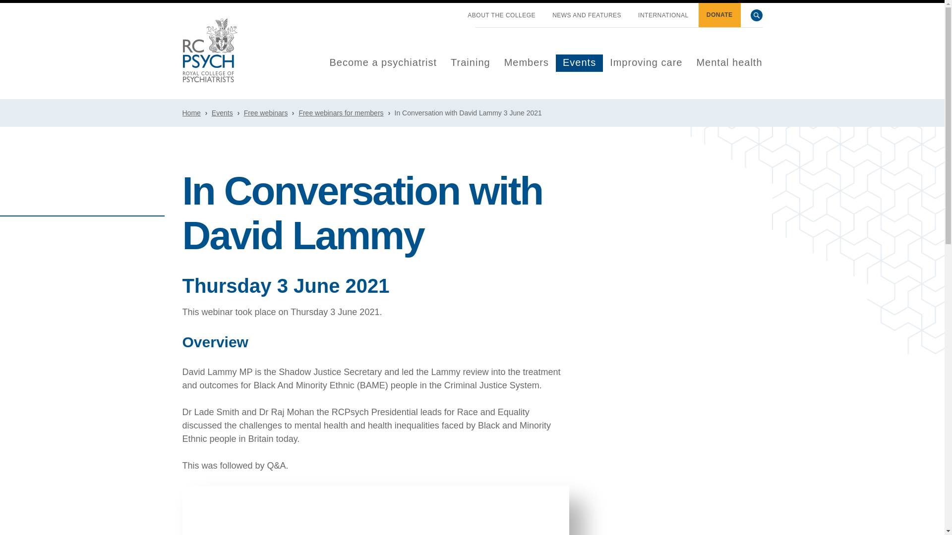 The height and width of the screenshot is (535, 952). I want to click on NEWS AND FEATURES, so click(587, 15).